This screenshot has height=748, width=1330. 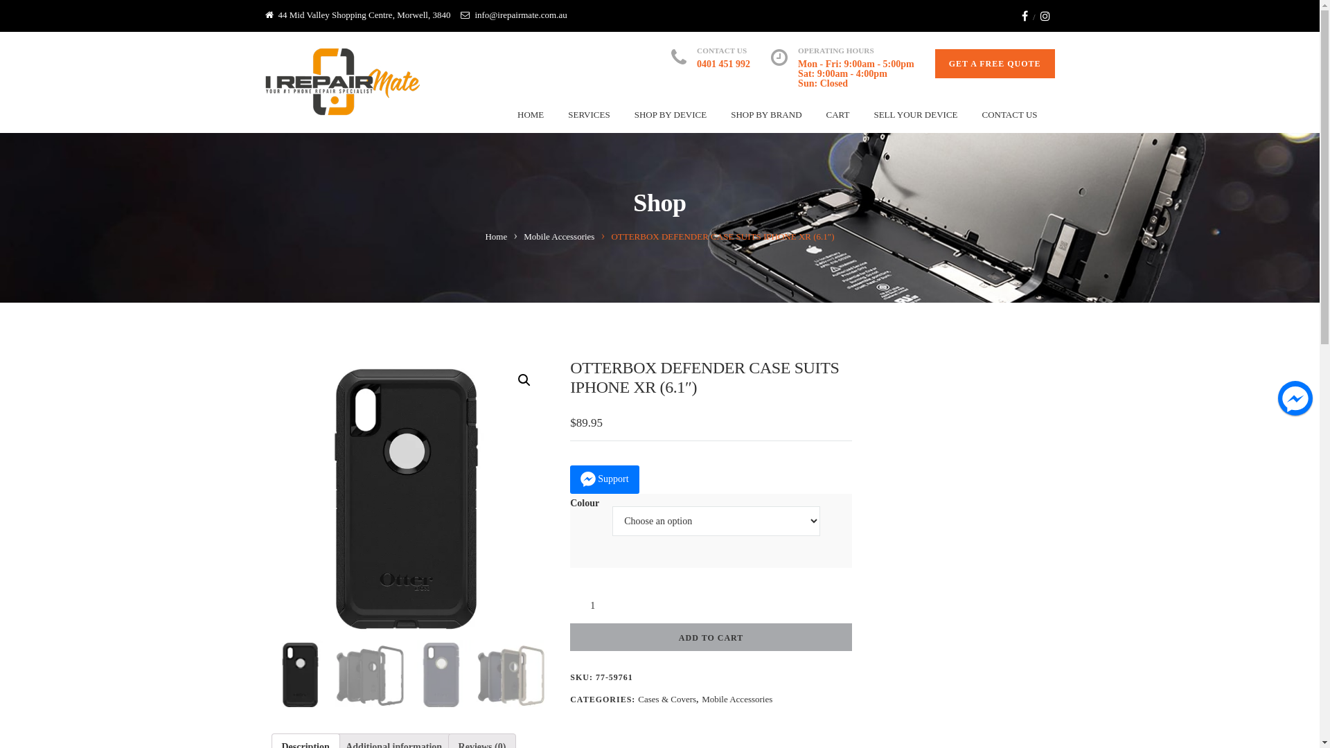 I want to click on SHOP BY BRAND, so click(x=766, y=115).